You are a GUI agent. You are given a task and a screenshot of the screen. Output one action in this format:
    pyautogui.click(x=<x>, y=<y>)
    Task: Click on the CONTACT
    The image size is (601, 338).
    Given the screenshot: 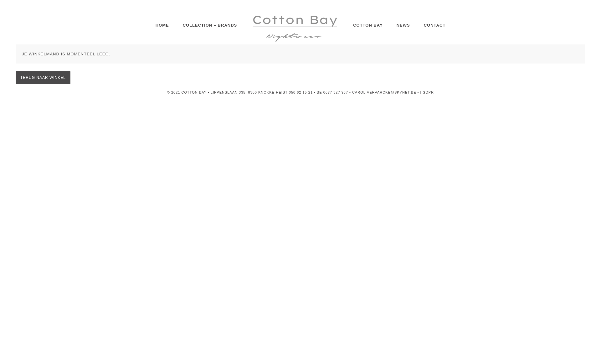 What is the action you would take?
    pyautogui.click(x=435, y=25)
    